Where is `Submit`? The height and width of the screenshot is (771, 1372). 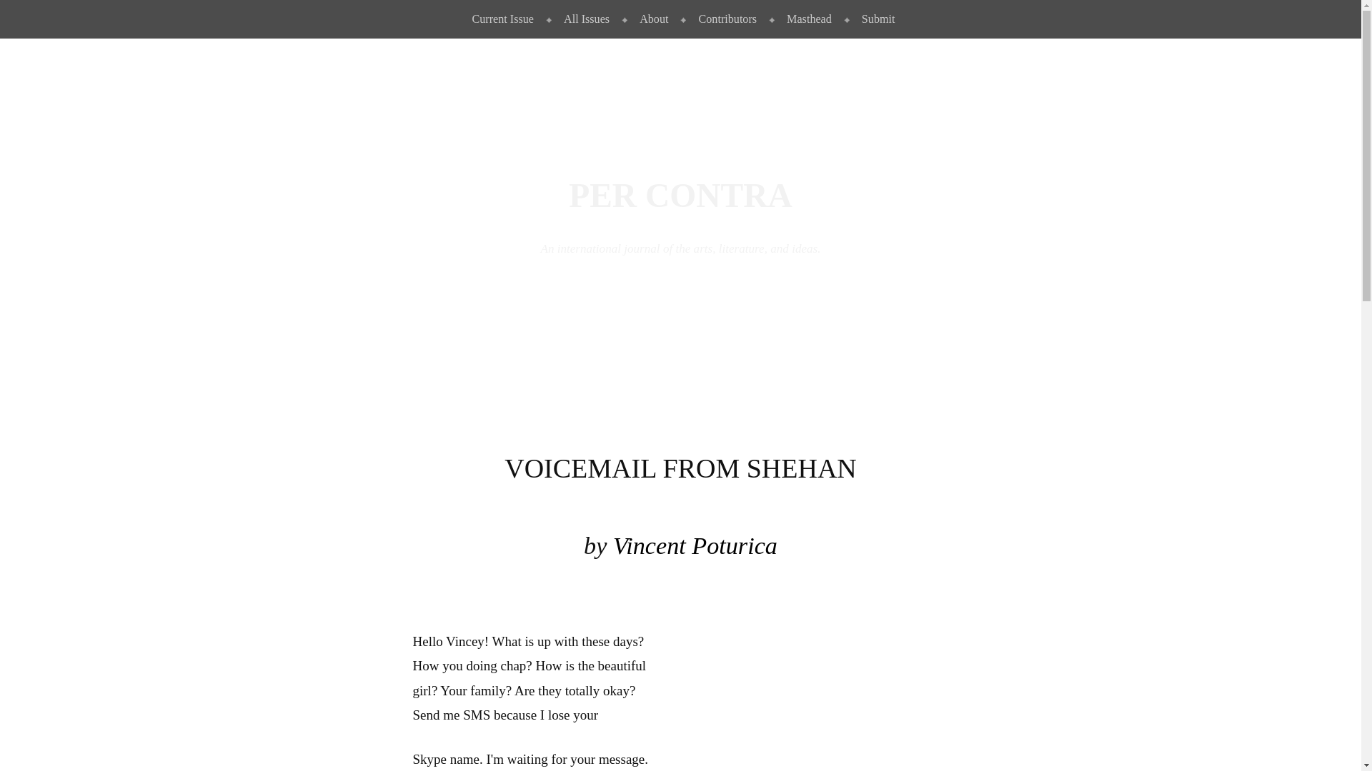 Submit is located at coordinates (875, 19).